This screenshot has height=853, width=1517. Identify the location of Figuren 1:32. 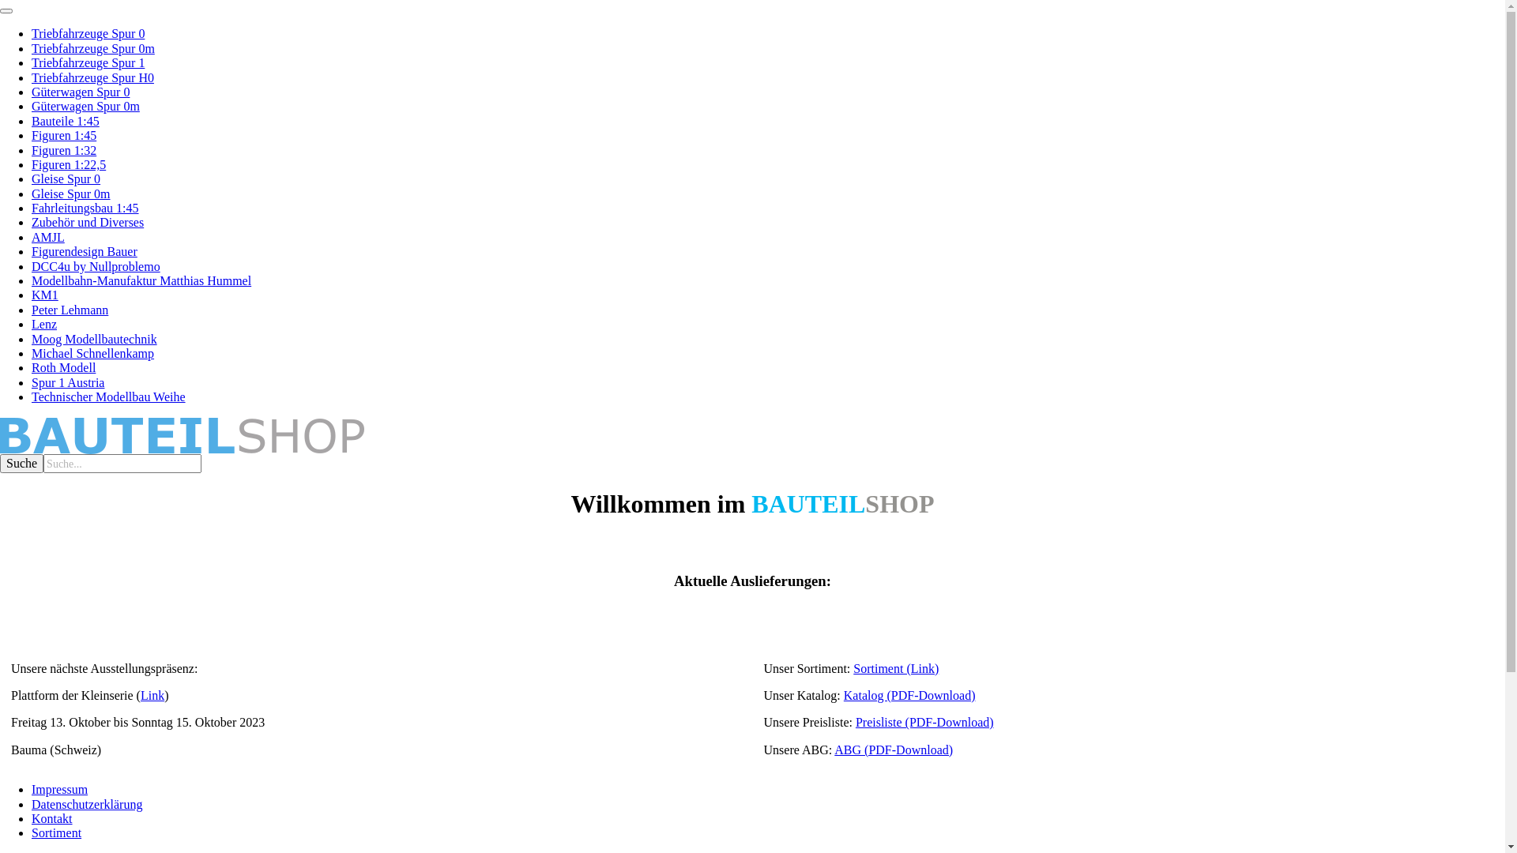
(64, 150).